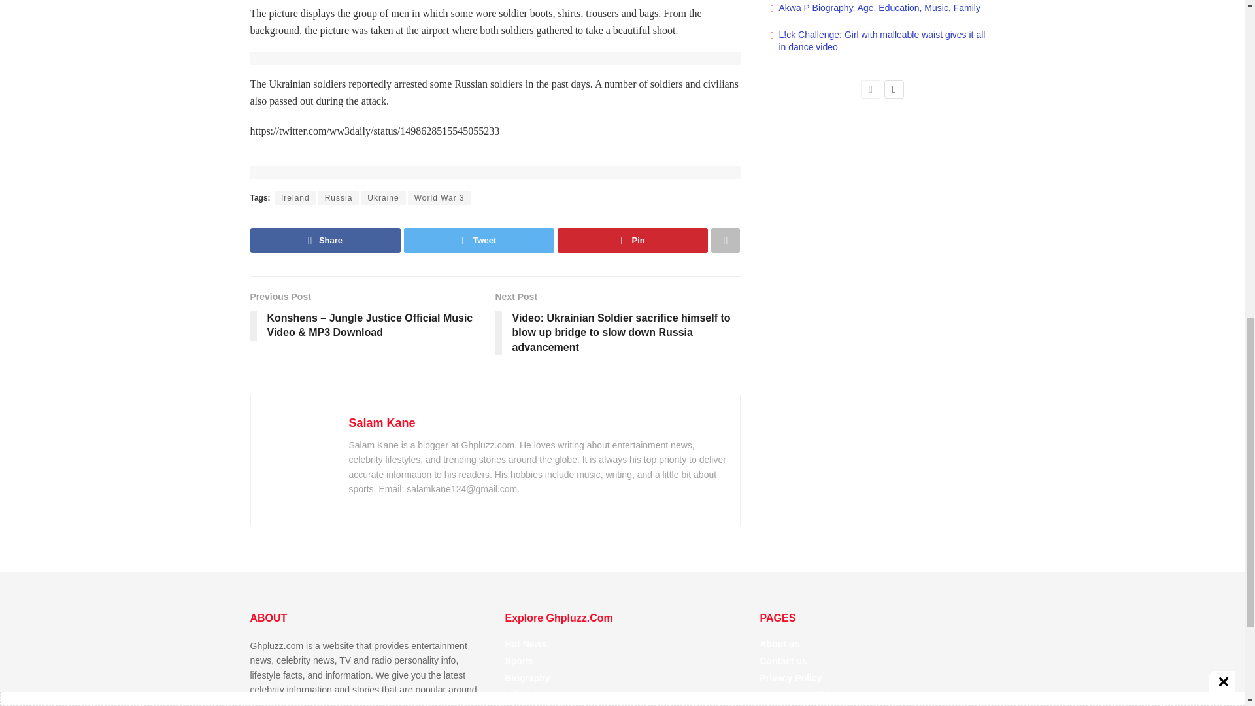 The width and height of the screenshot is (1255, 706). Describe the element at coordinates (382, 422) in the screenshot. I see `Salam Kane` at that location.